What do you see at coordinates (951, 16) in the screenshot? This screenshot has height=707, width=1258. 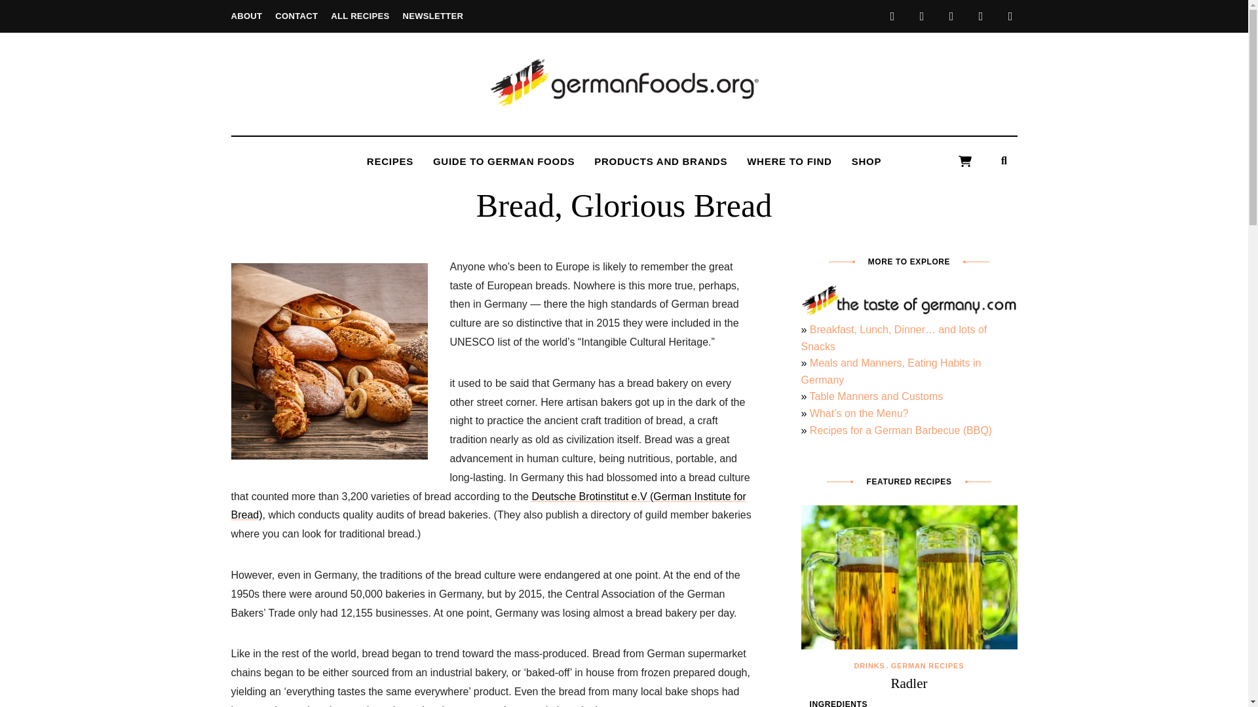 I see `Instagram` at bounding box center [951, 16].